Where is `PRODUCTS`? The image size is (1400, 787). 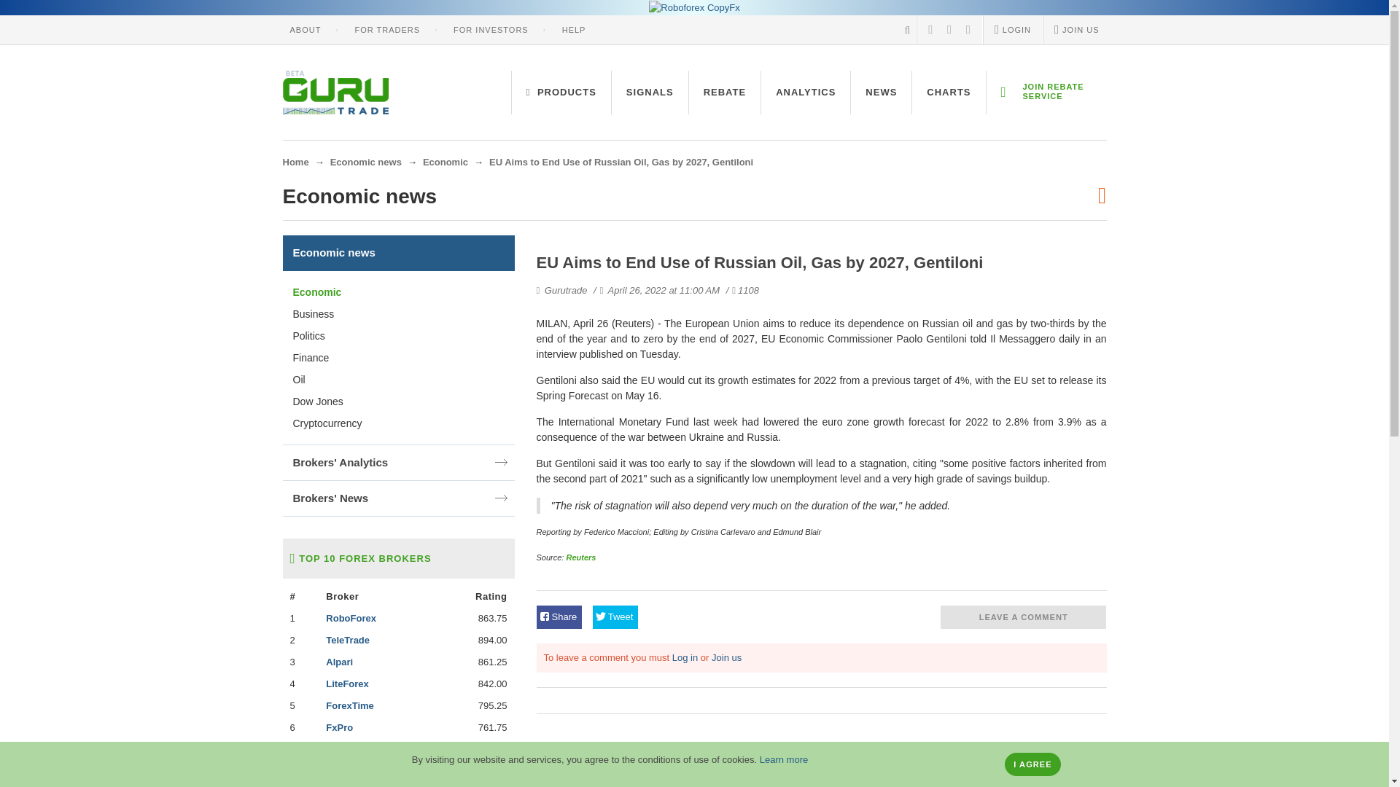 PRODUCTS is located at coordinates (561, 92).